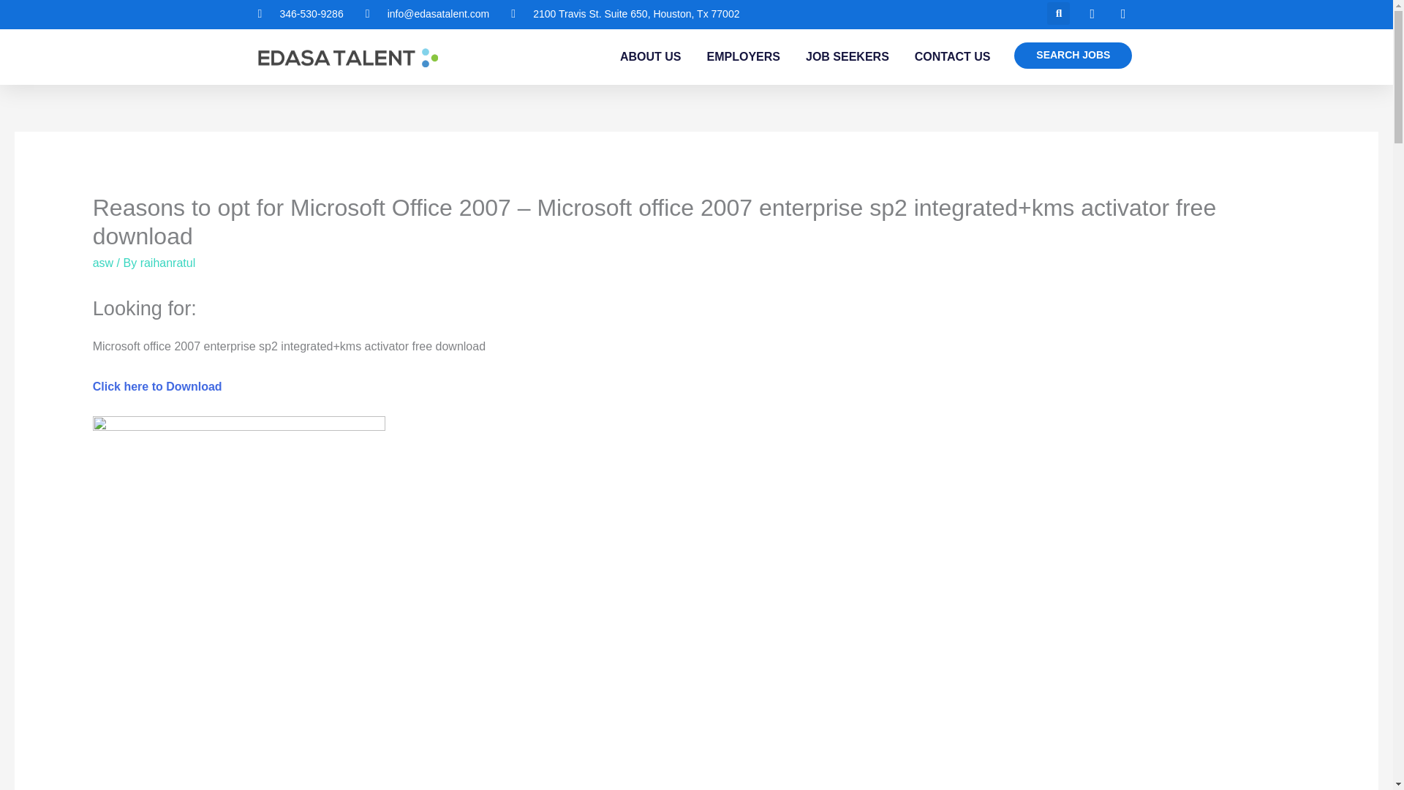 The width and height of the screenshot is (1404, 790). Describe the element at coordinates (156, 386) in the screenshot. I see `Click here to Download` at that location.